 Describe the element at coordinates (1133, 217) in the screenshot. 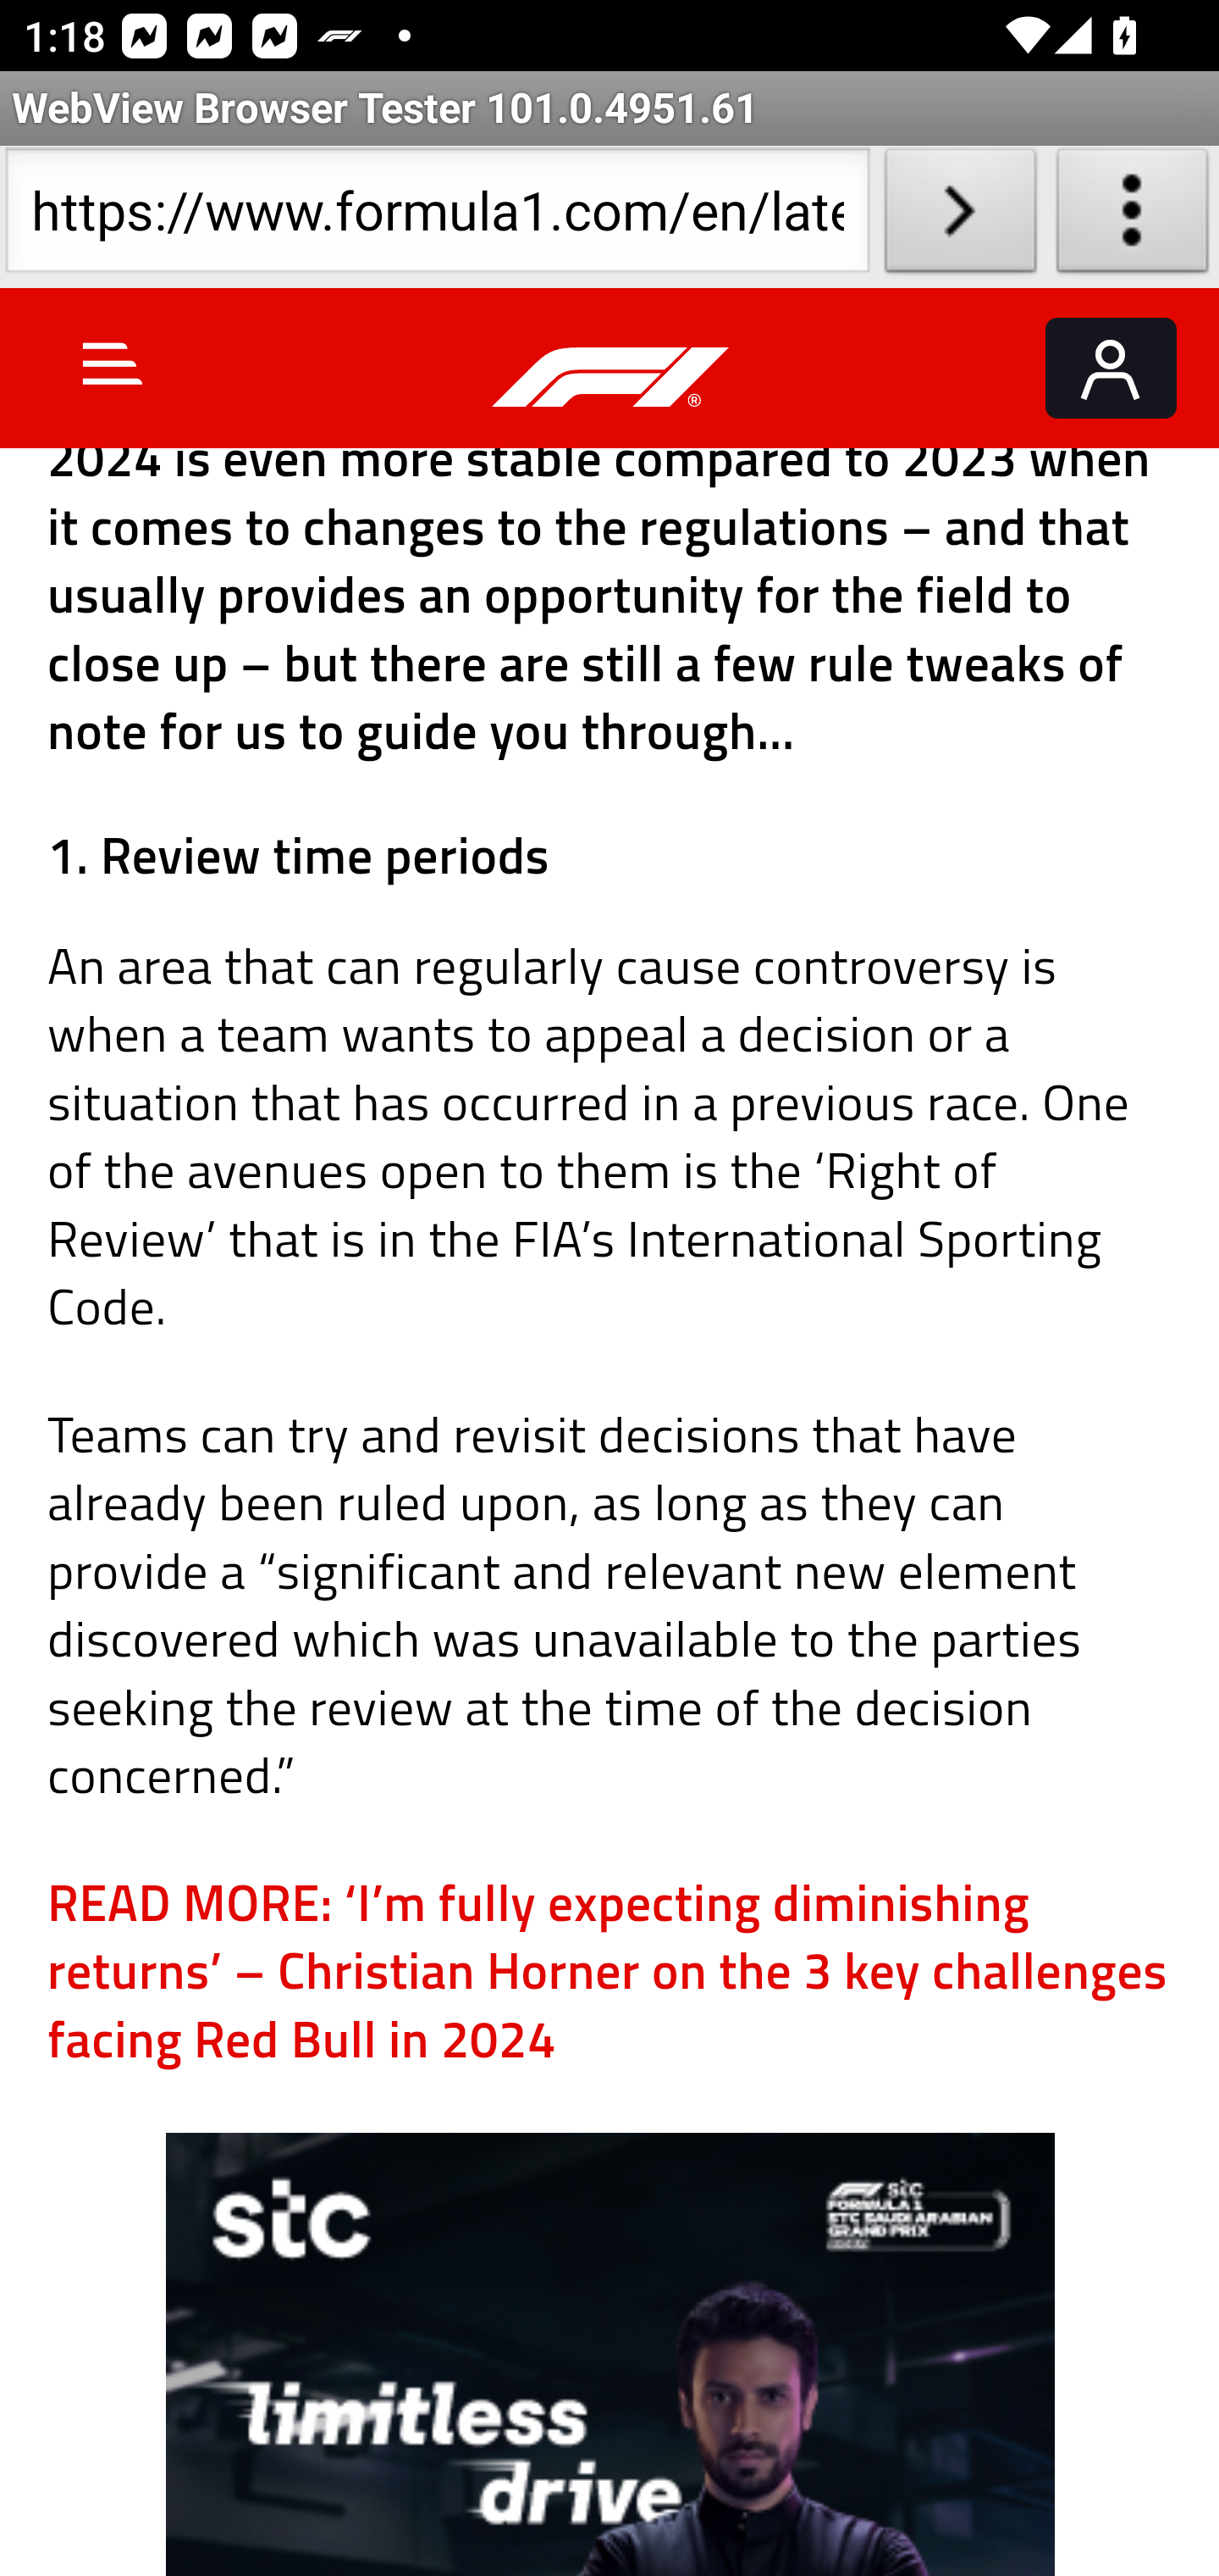

I see `About WebView` at that location.